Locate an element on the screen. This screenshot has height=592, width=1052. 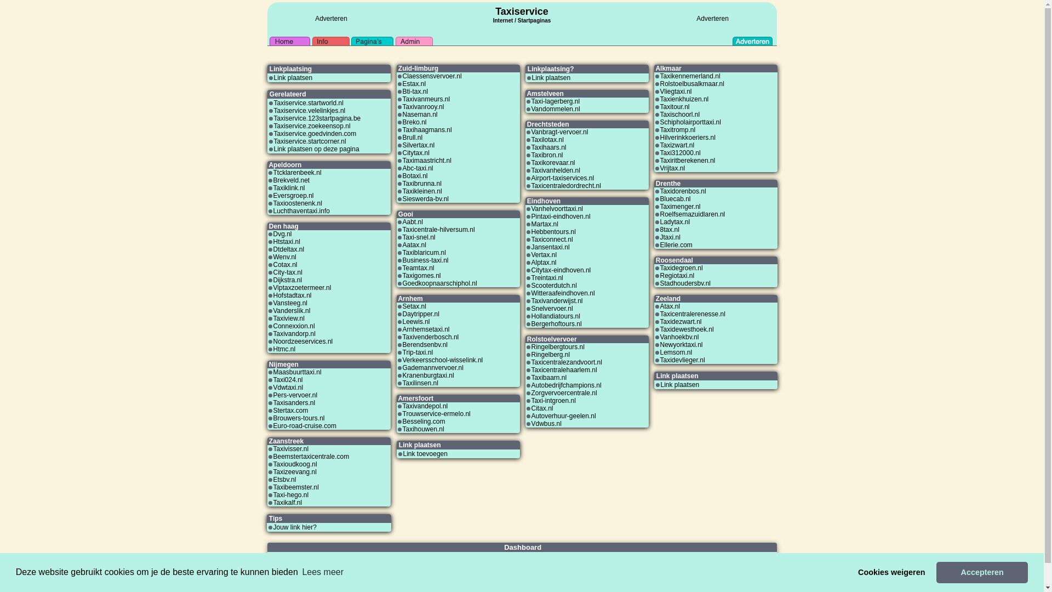
Snelvervoer.nl is located at coordinates (552, 309).